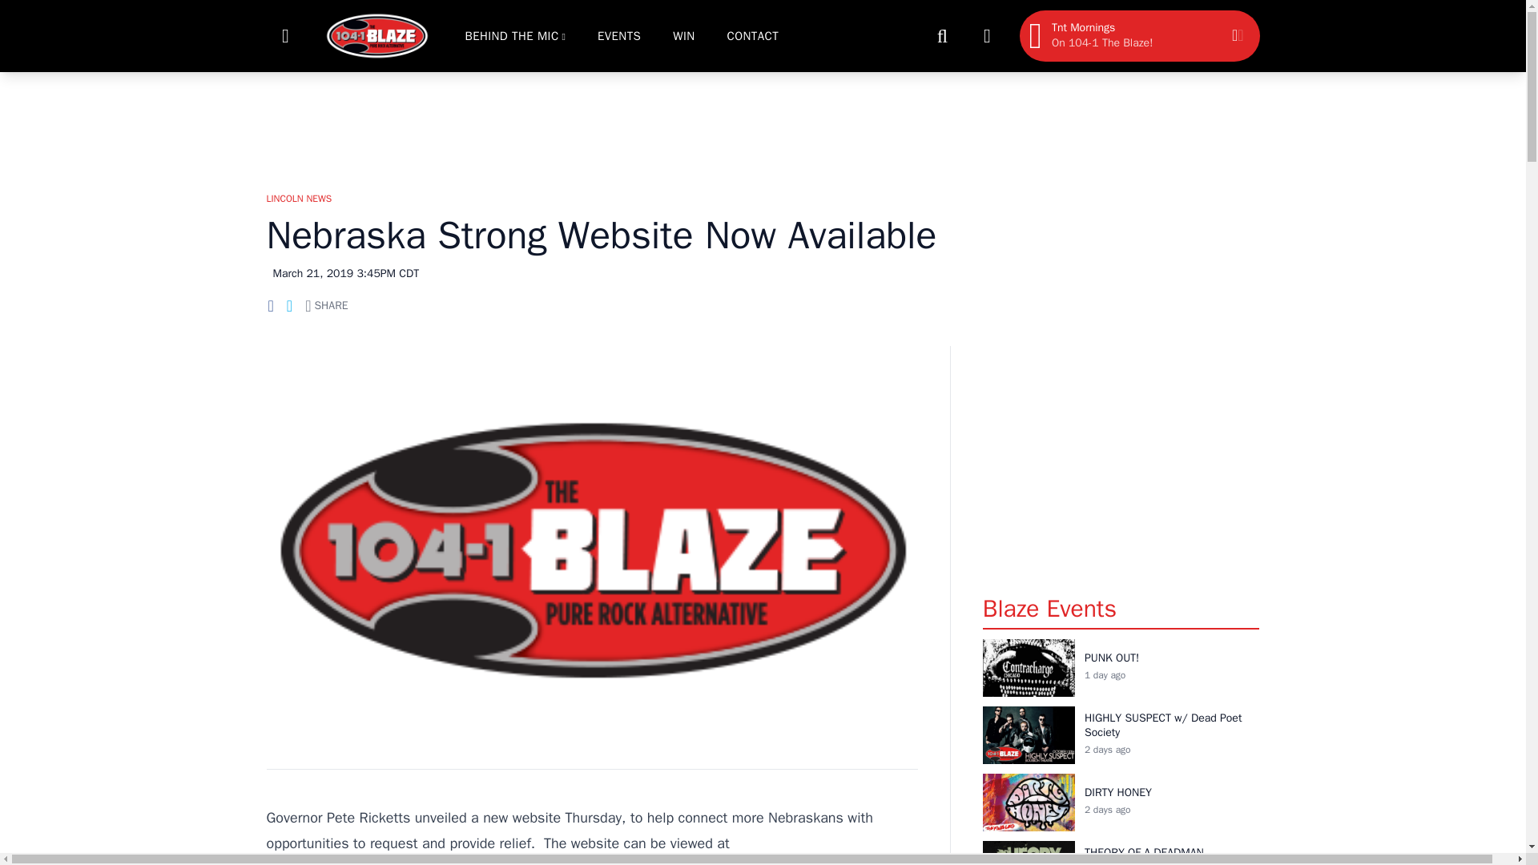 Image resolution: width=1538 pixels, height=865 pixels. I want to click on 104-1 The Blaze, so click(376, 35).